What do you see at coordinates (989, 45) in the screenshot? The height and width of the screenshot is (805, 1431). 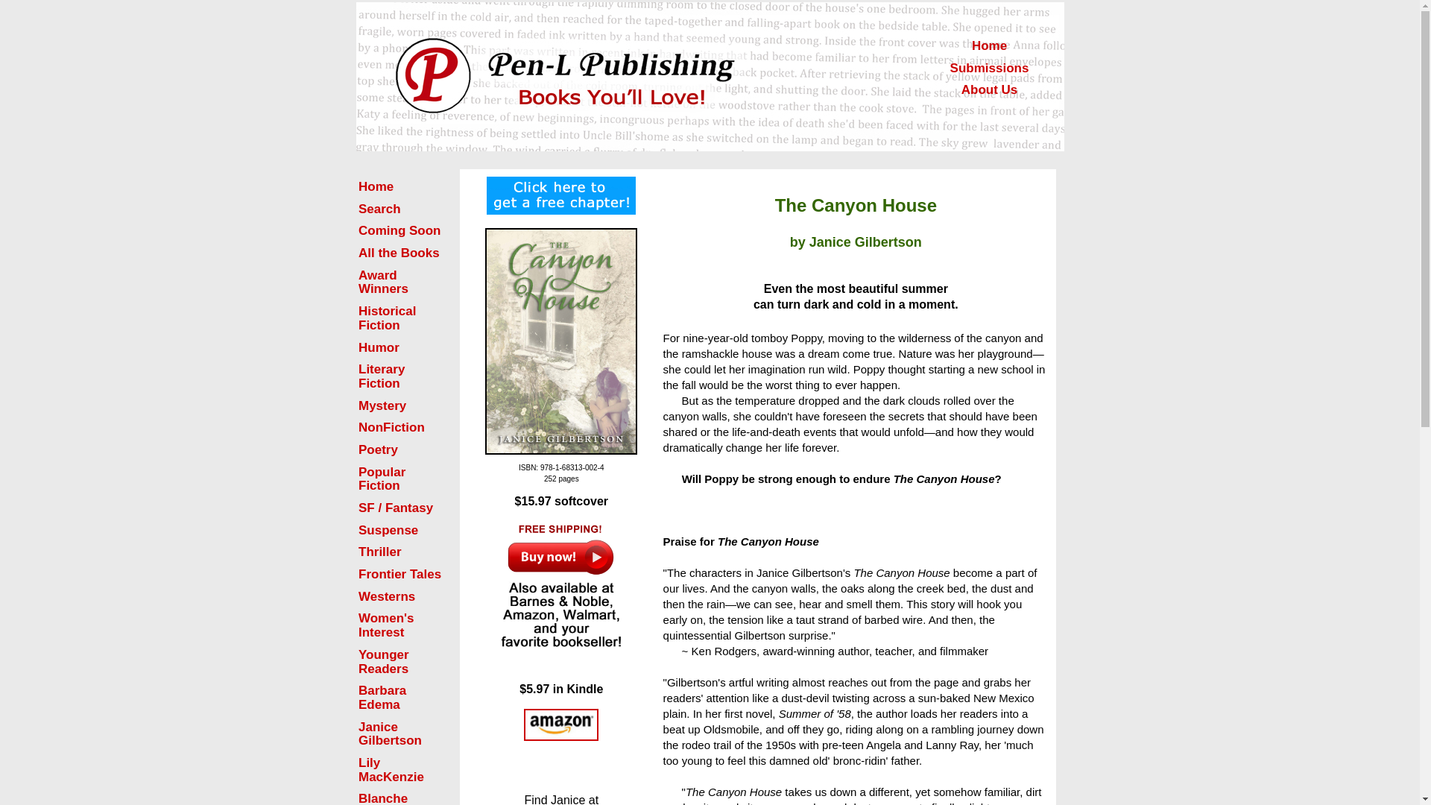 I see `Home` at bounding box center [989, 45].